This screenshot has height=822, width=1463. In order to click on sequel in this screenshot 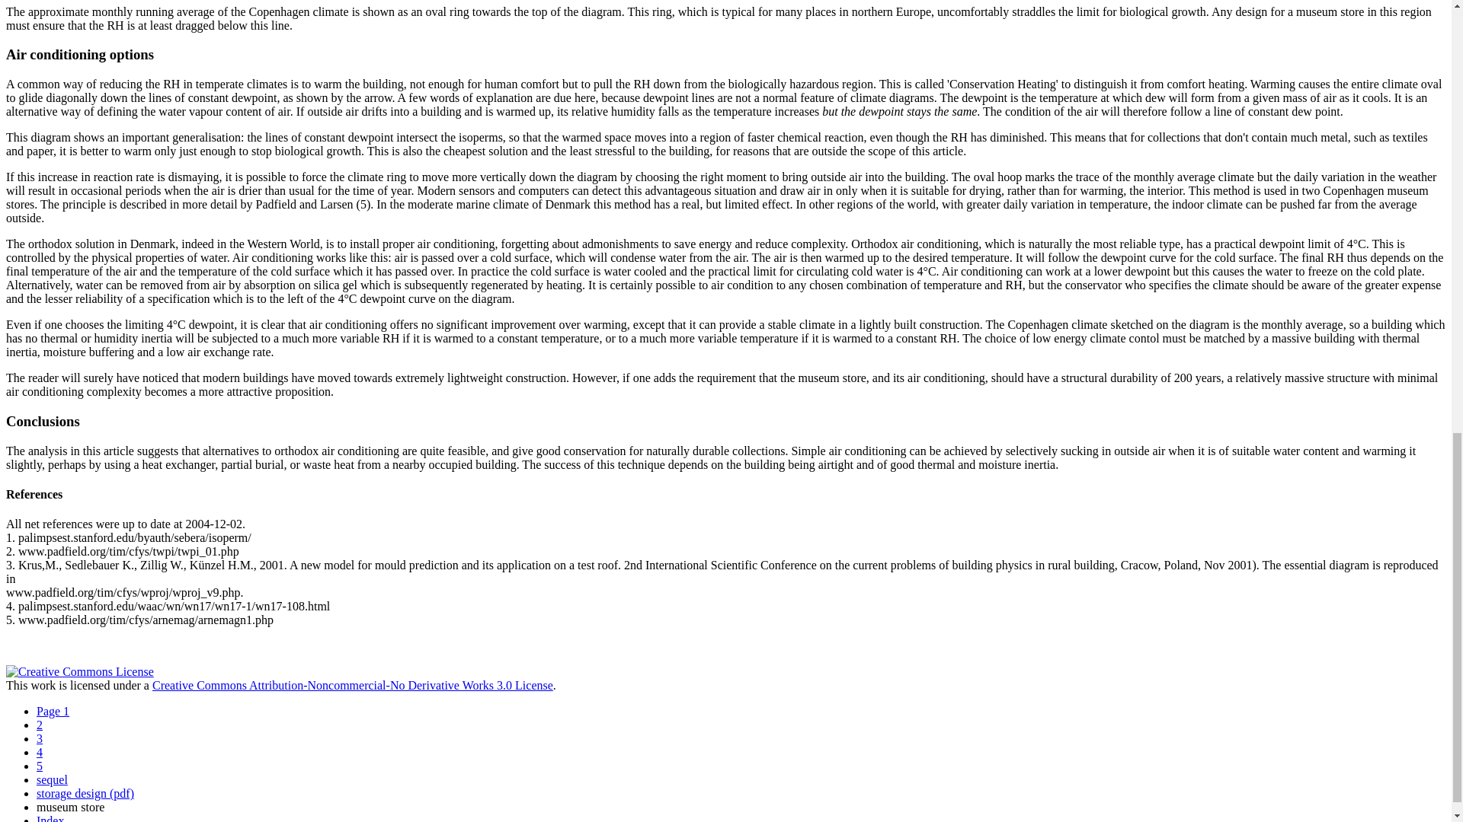, I will do `click(52, 779)`.